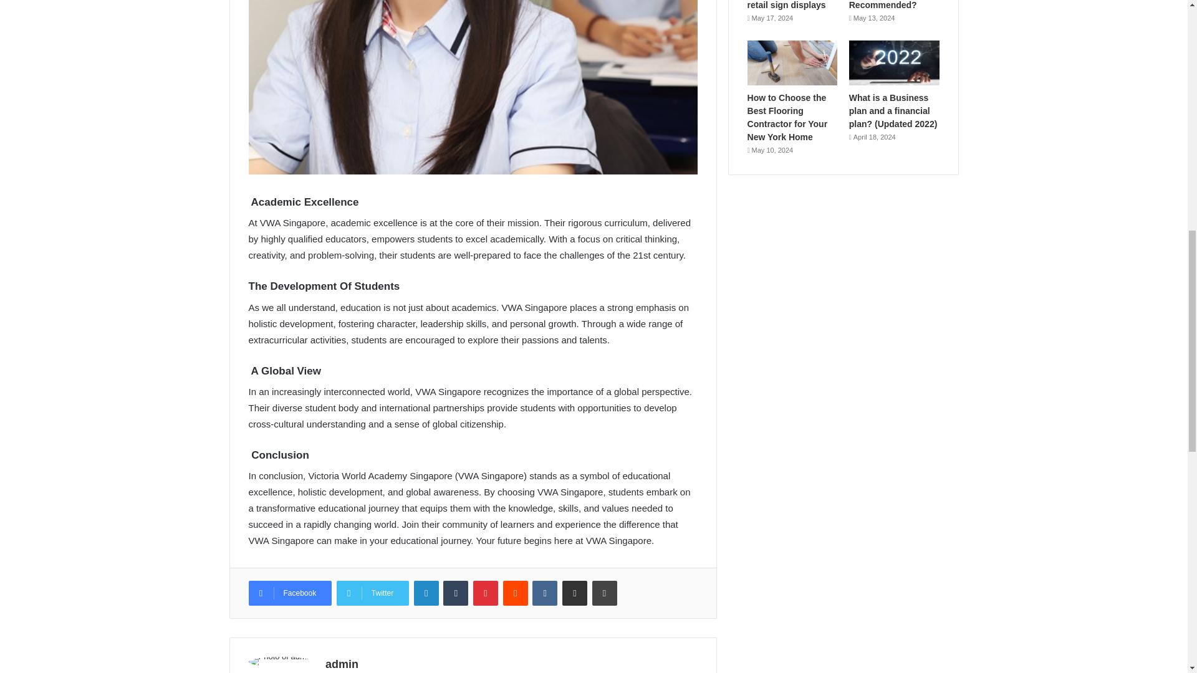 This screenshot has height=673, width=1197. What do you see at coordinates (605, 593) in the screenshot?
I see `Print` at bounding box center [605, 593].